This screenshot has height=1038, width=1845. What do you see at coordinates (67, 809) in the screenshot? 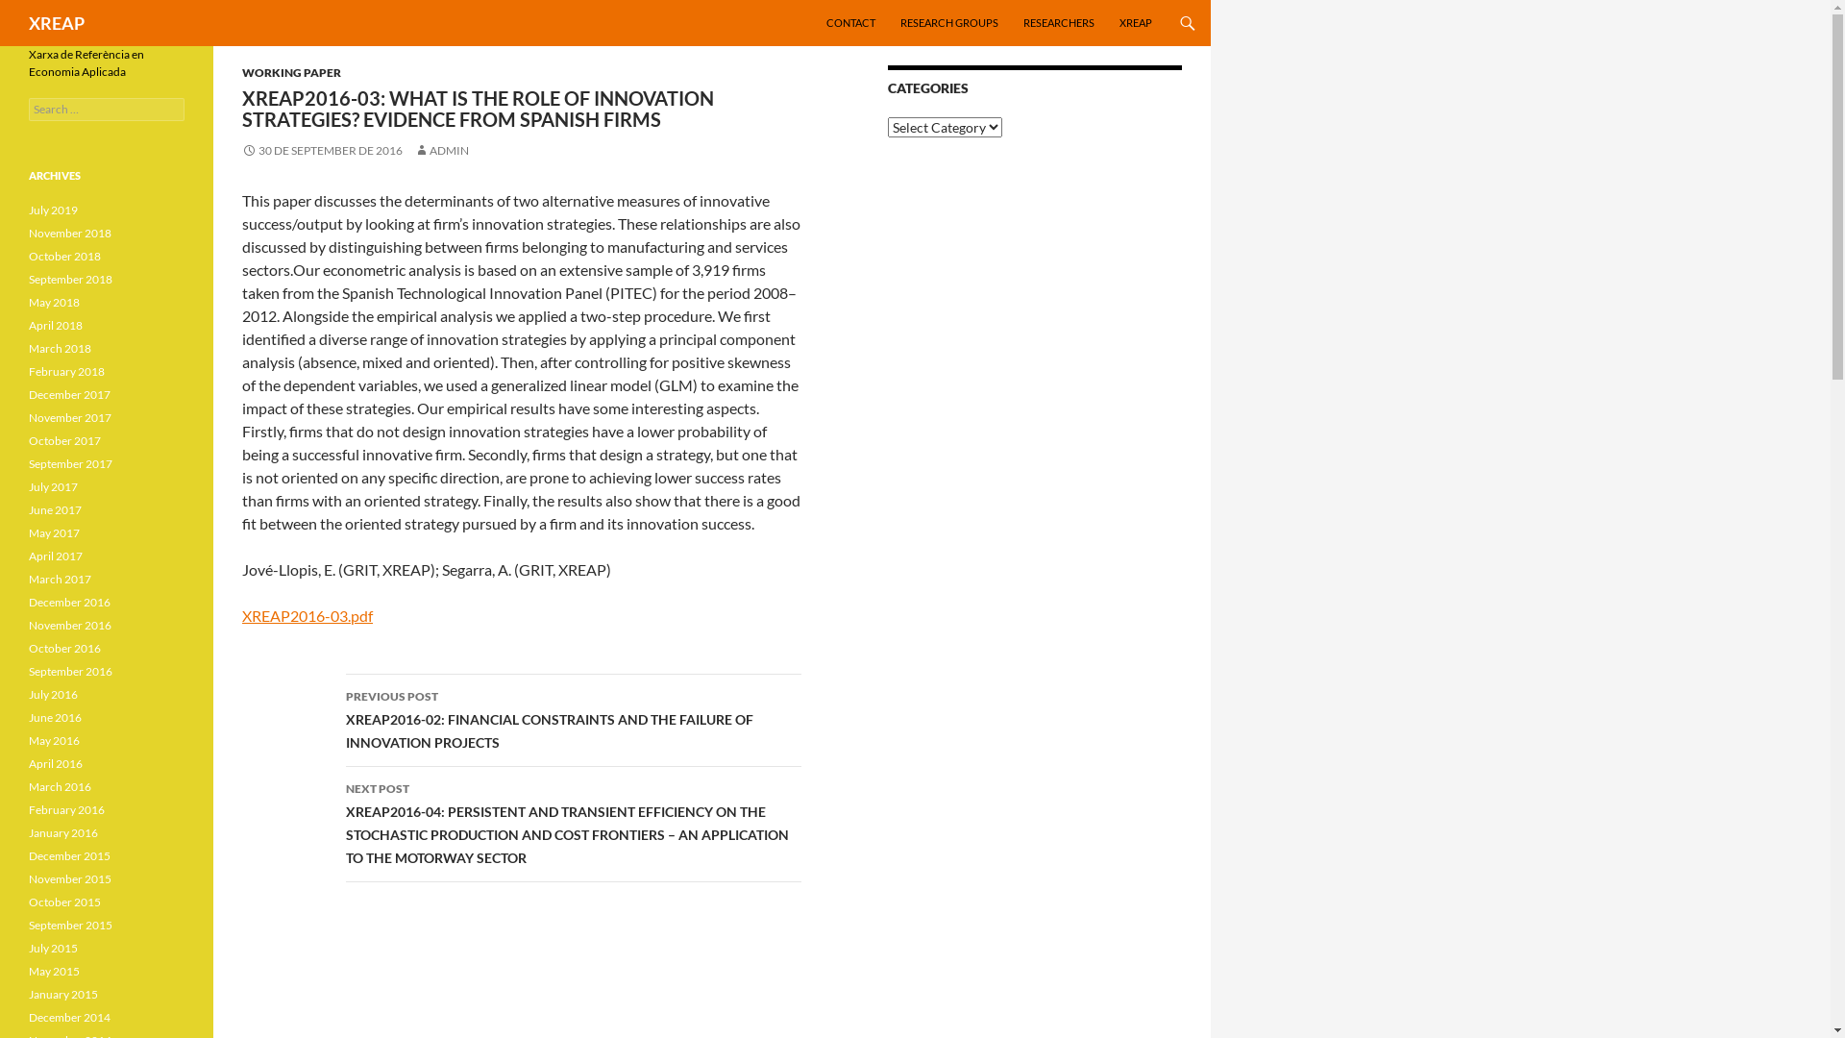
I see `February 2016` at bounding box center [67, 809].